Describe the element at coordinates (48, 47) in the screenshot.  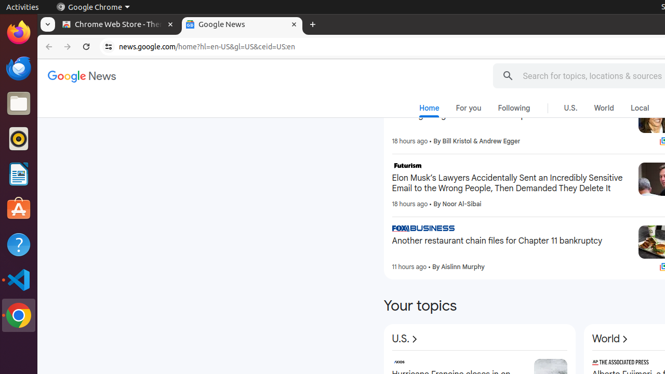
I see `Back` at that location.